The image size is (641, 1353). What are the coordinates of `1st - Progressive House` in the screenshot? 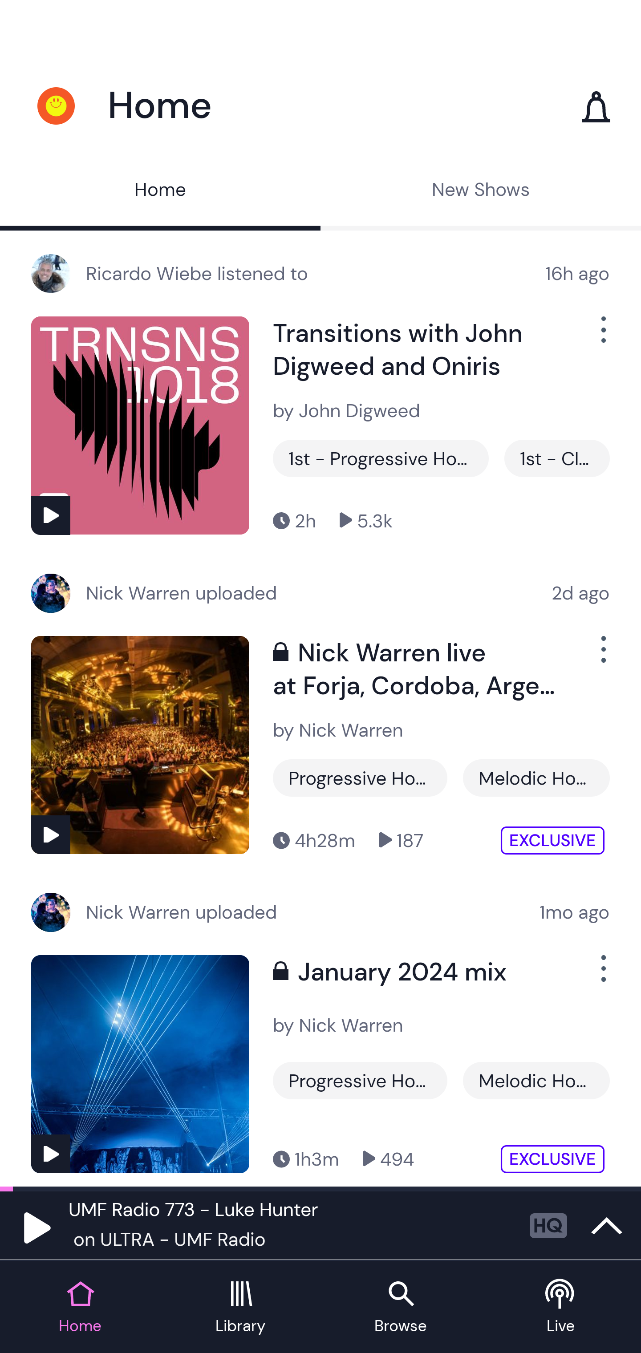 It's located at (381, 458).